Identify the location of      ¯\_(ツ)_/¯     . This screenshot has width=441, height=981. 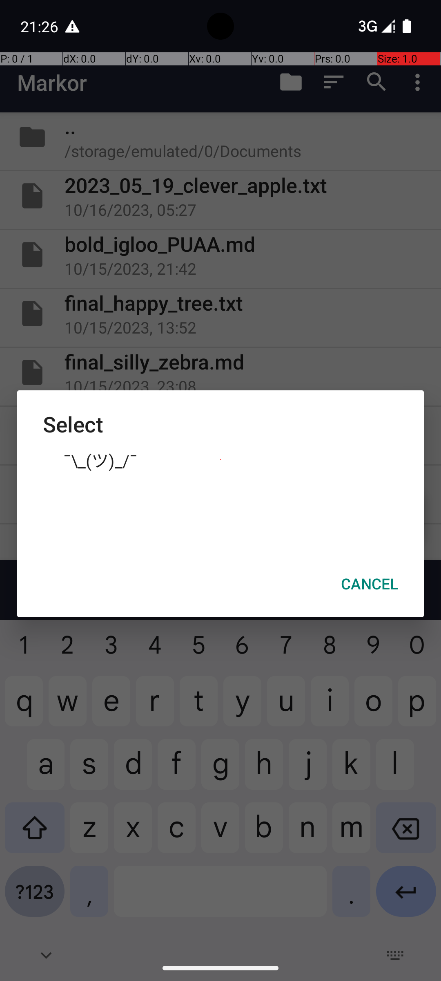
(220, 460).